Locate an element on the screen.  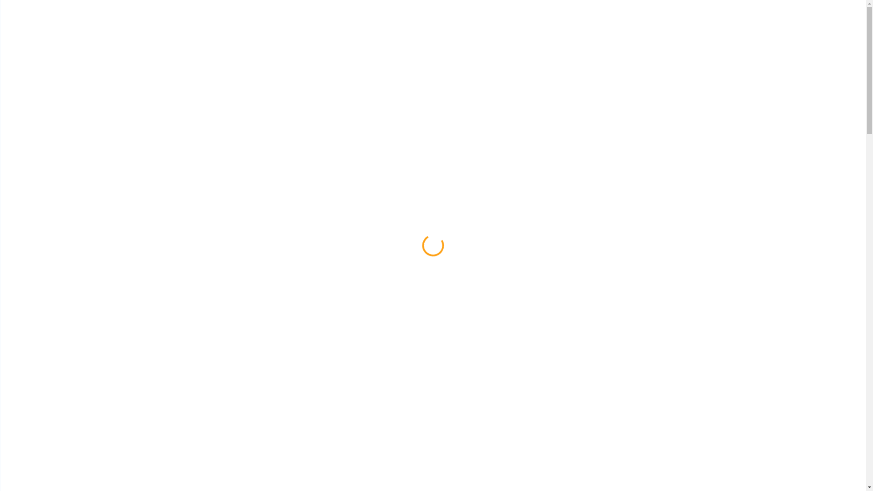
MENU is located at coordinates (573, 21).